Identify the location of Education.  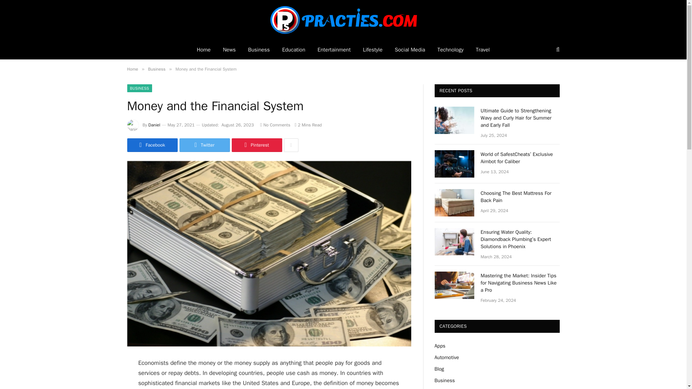
(294, 50).